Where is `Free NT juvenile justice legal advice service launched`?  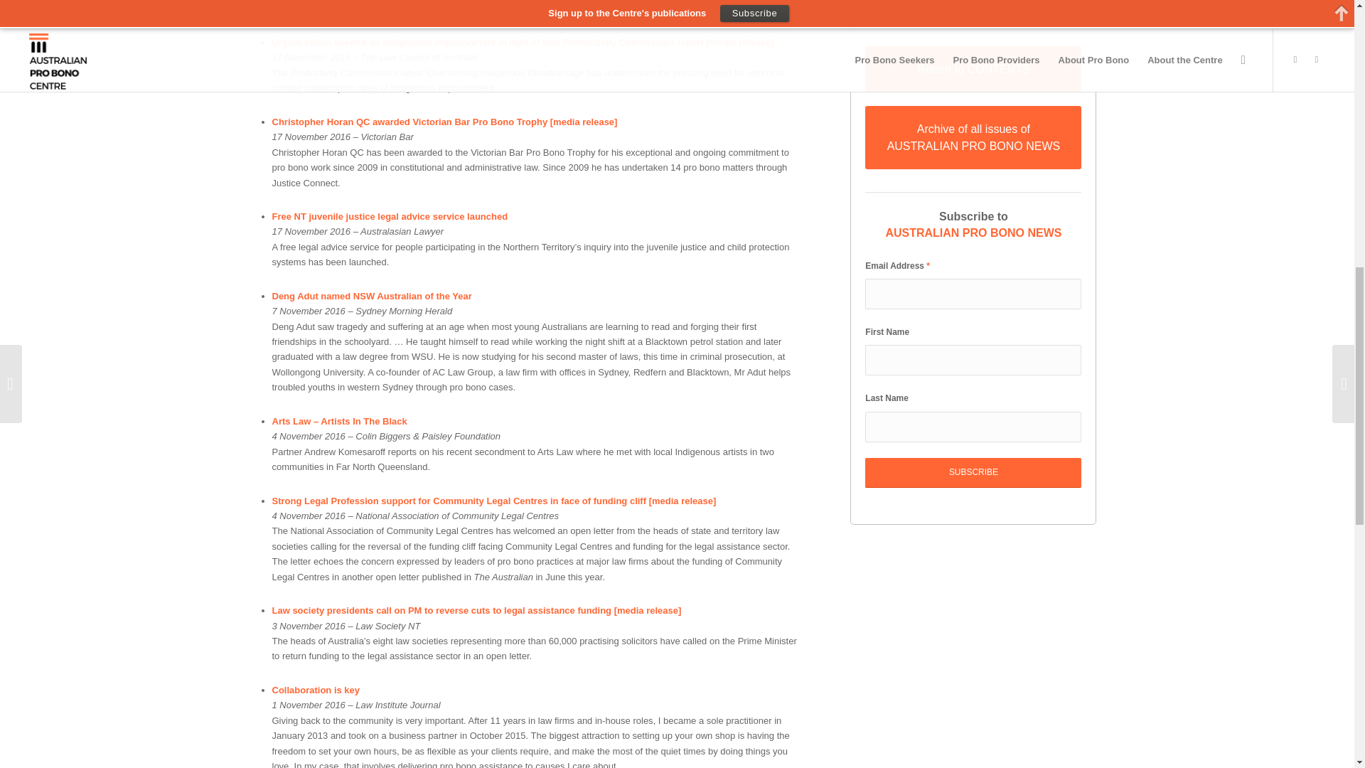 Free NT juvenile justice legal advice service launched is located at coordinates (390, 216).